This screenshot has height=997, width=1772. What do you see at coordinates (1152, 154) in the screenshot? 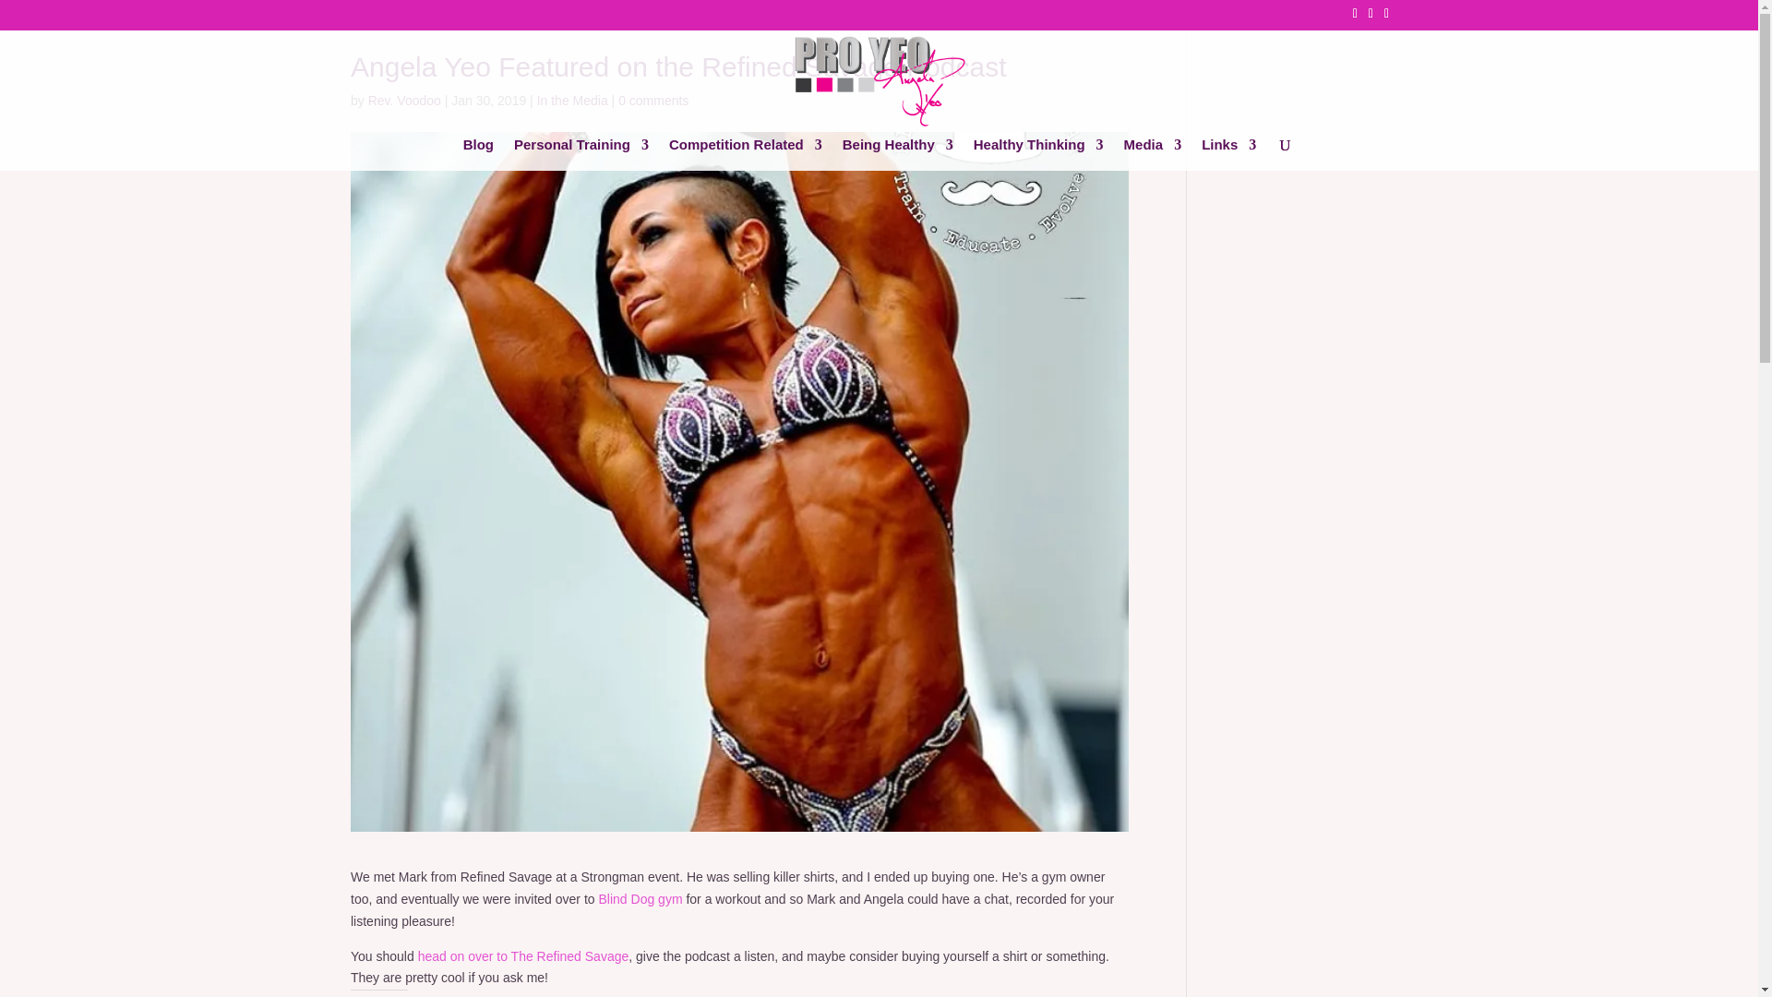
I see `Media` at bounding box center [1152, 154].